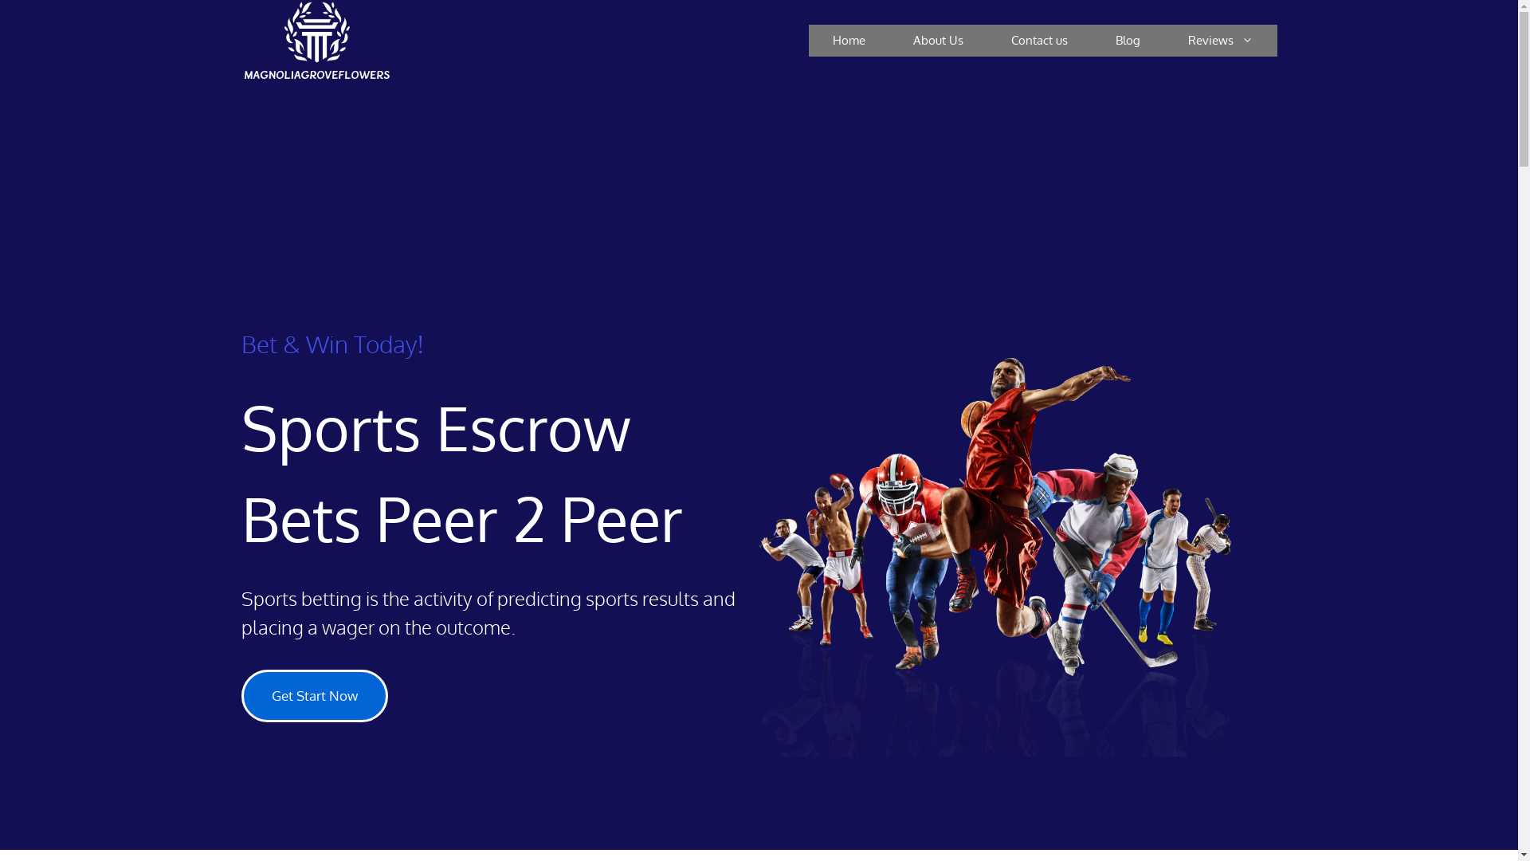  What do you see at coordinates (1039, 41) in the screenshot?
I see `Contact us` at bounding box center [1039, 41].